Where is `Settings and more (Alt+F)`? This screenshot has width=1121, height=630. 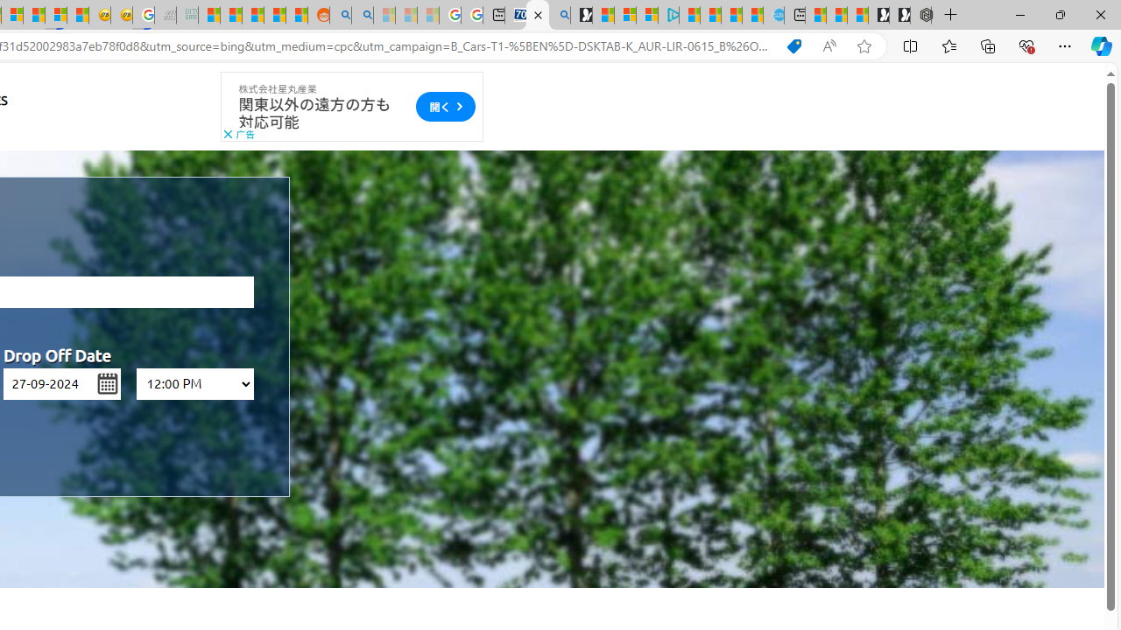
Settings and more (Alt+F) is located at coordinates (1065, 45).